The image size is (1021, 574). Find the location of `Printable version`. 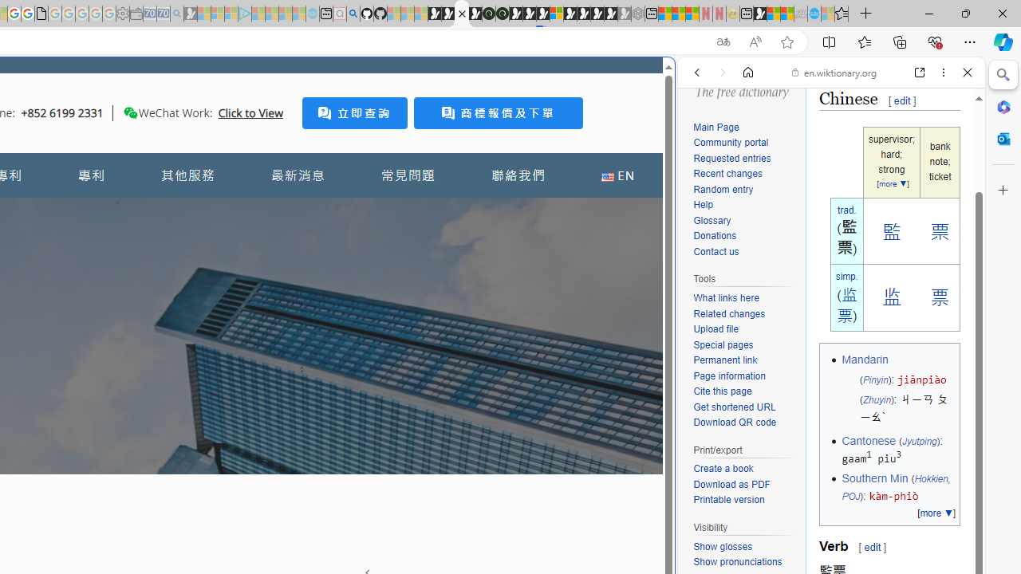

Printable version is located at coordinates (729, 500).